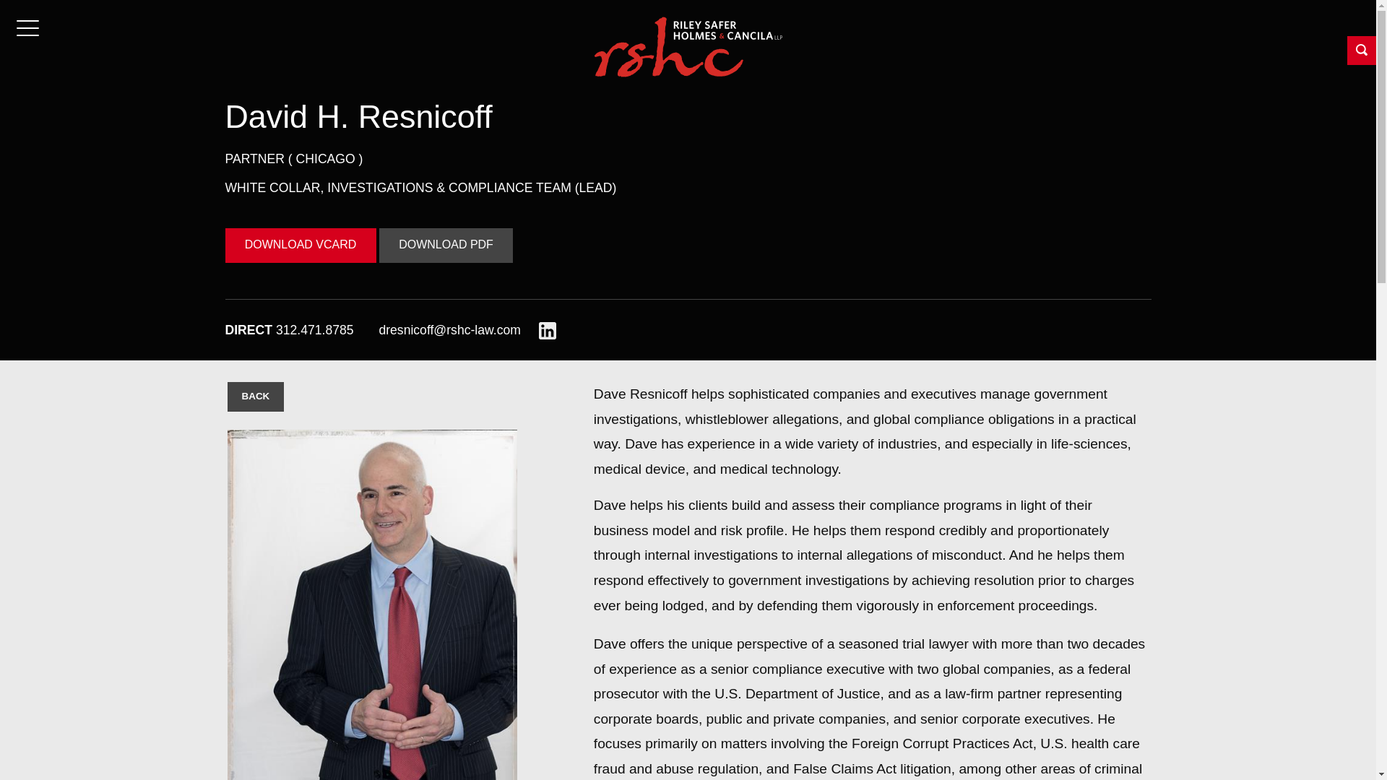 The image size is (1387, 780). I want to click on TWITTER, so click(44, 705).